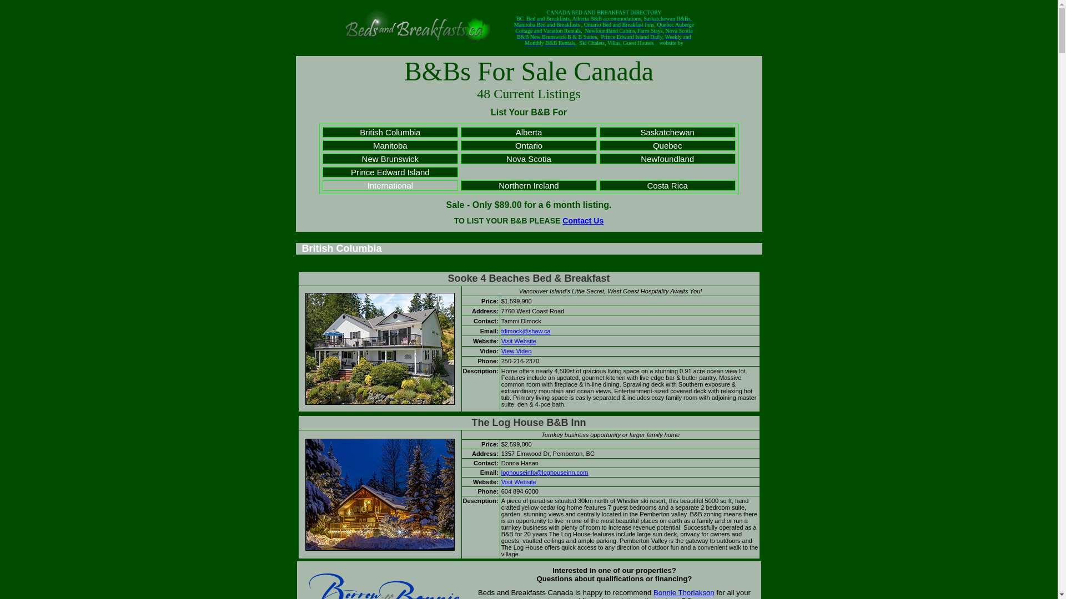 Image resolution: width=1066 pixels, height=599 pixels. I want to click on Alberta, so click(529, 132).